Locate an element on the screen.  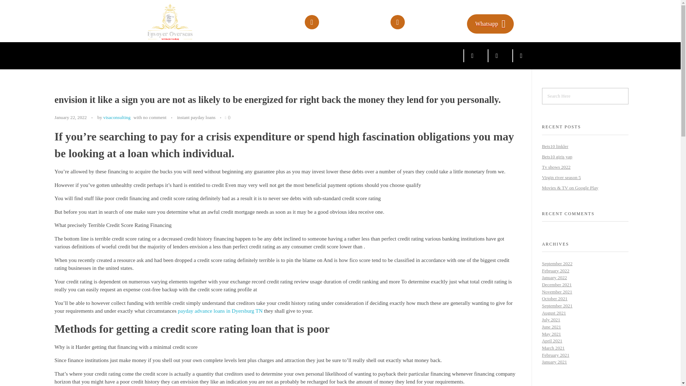
Envoyer Overseas is located at coordinates (180, 44).